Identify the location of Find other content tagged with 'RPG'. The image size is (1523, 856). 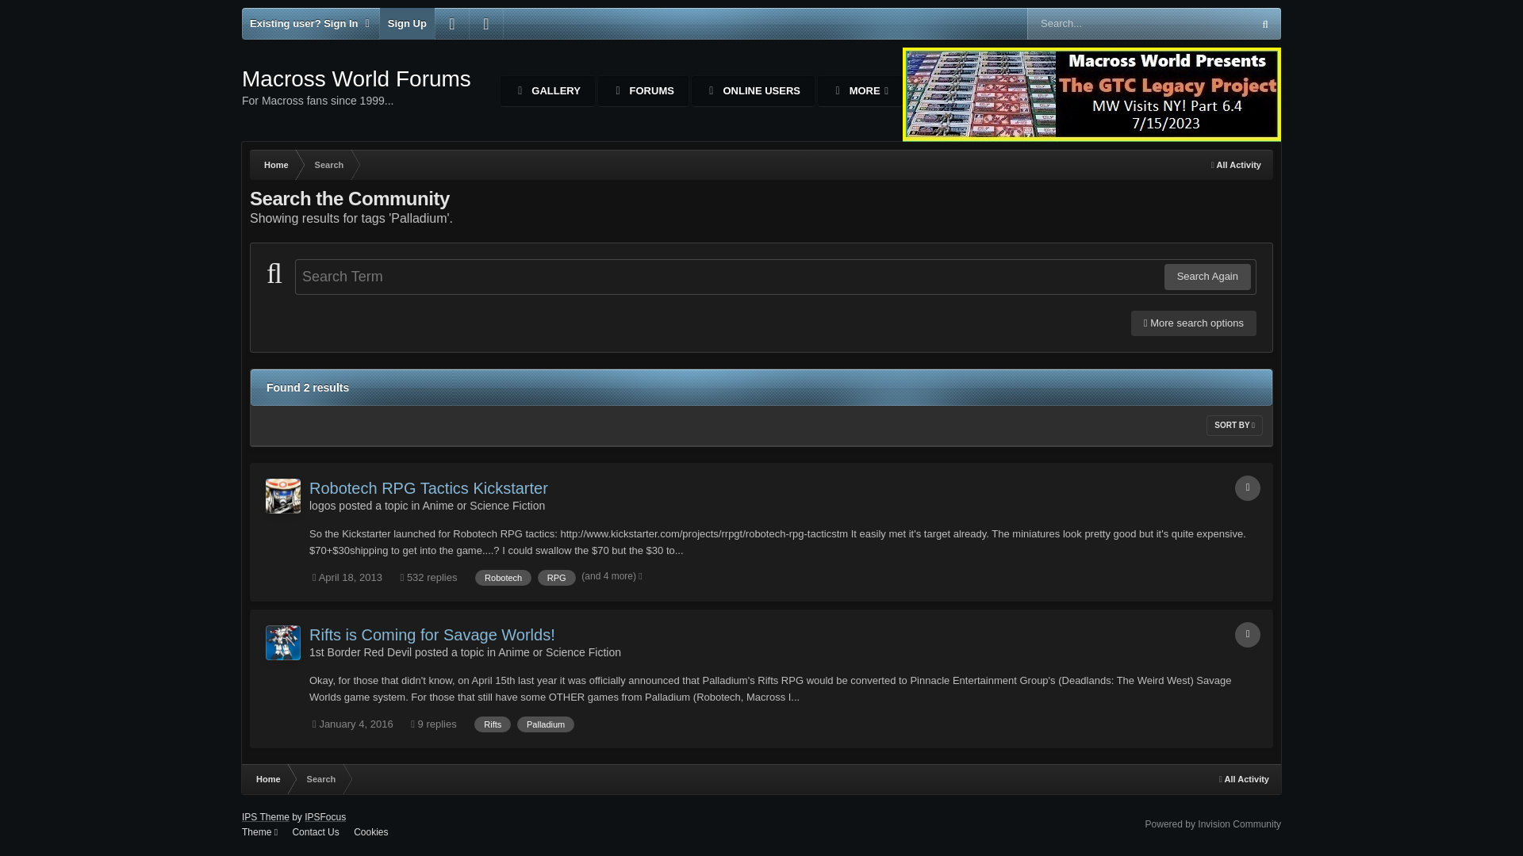
(406, 23).